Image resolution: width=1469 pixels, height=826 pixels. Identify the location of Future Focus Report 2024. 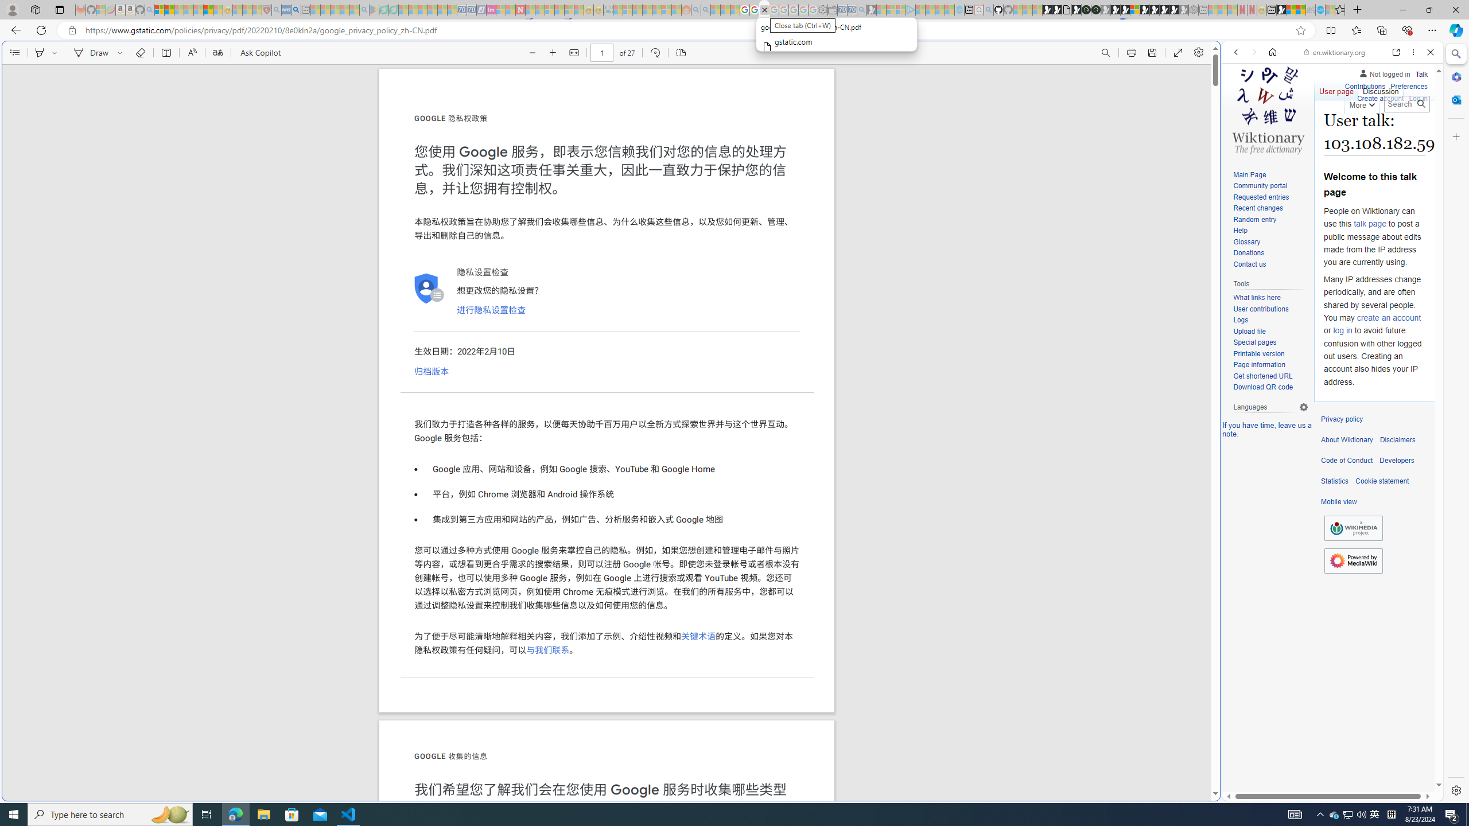
(1095, 10).